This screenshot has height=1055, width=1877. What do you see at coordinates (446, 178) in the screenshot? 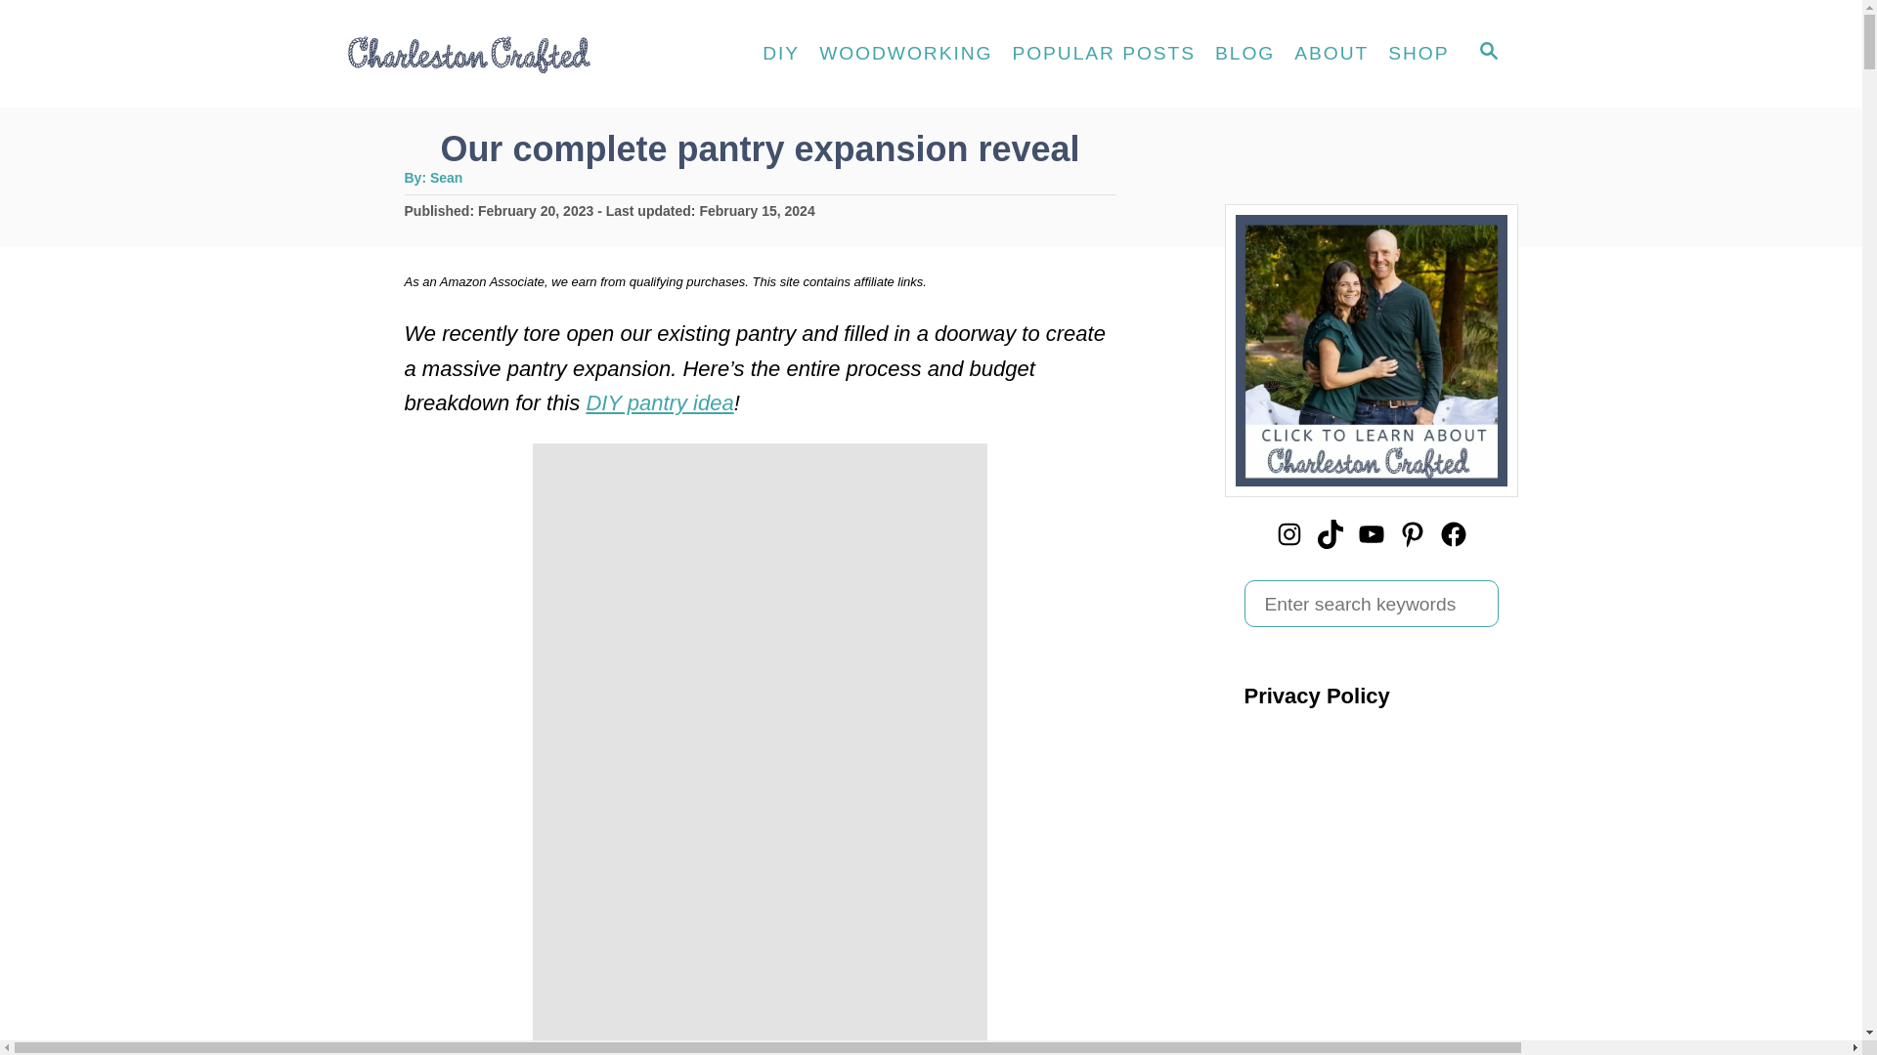
I see `Sean` at bounding box center [446, 178].